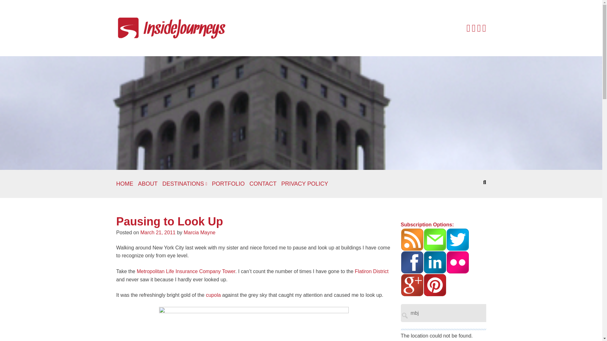  I want to click on Cupola, so click(213, 295).